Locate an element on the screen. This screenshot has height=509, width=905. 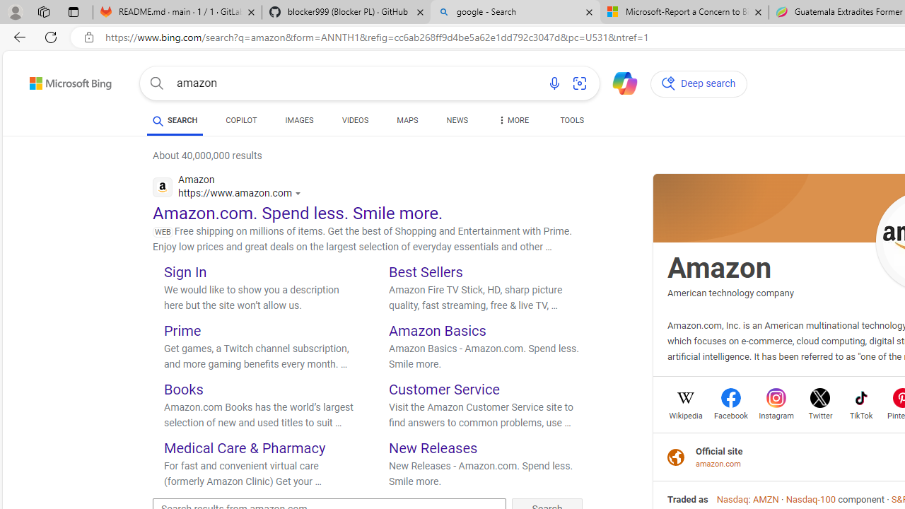
Customer Service is located at coordinates (444, 389).